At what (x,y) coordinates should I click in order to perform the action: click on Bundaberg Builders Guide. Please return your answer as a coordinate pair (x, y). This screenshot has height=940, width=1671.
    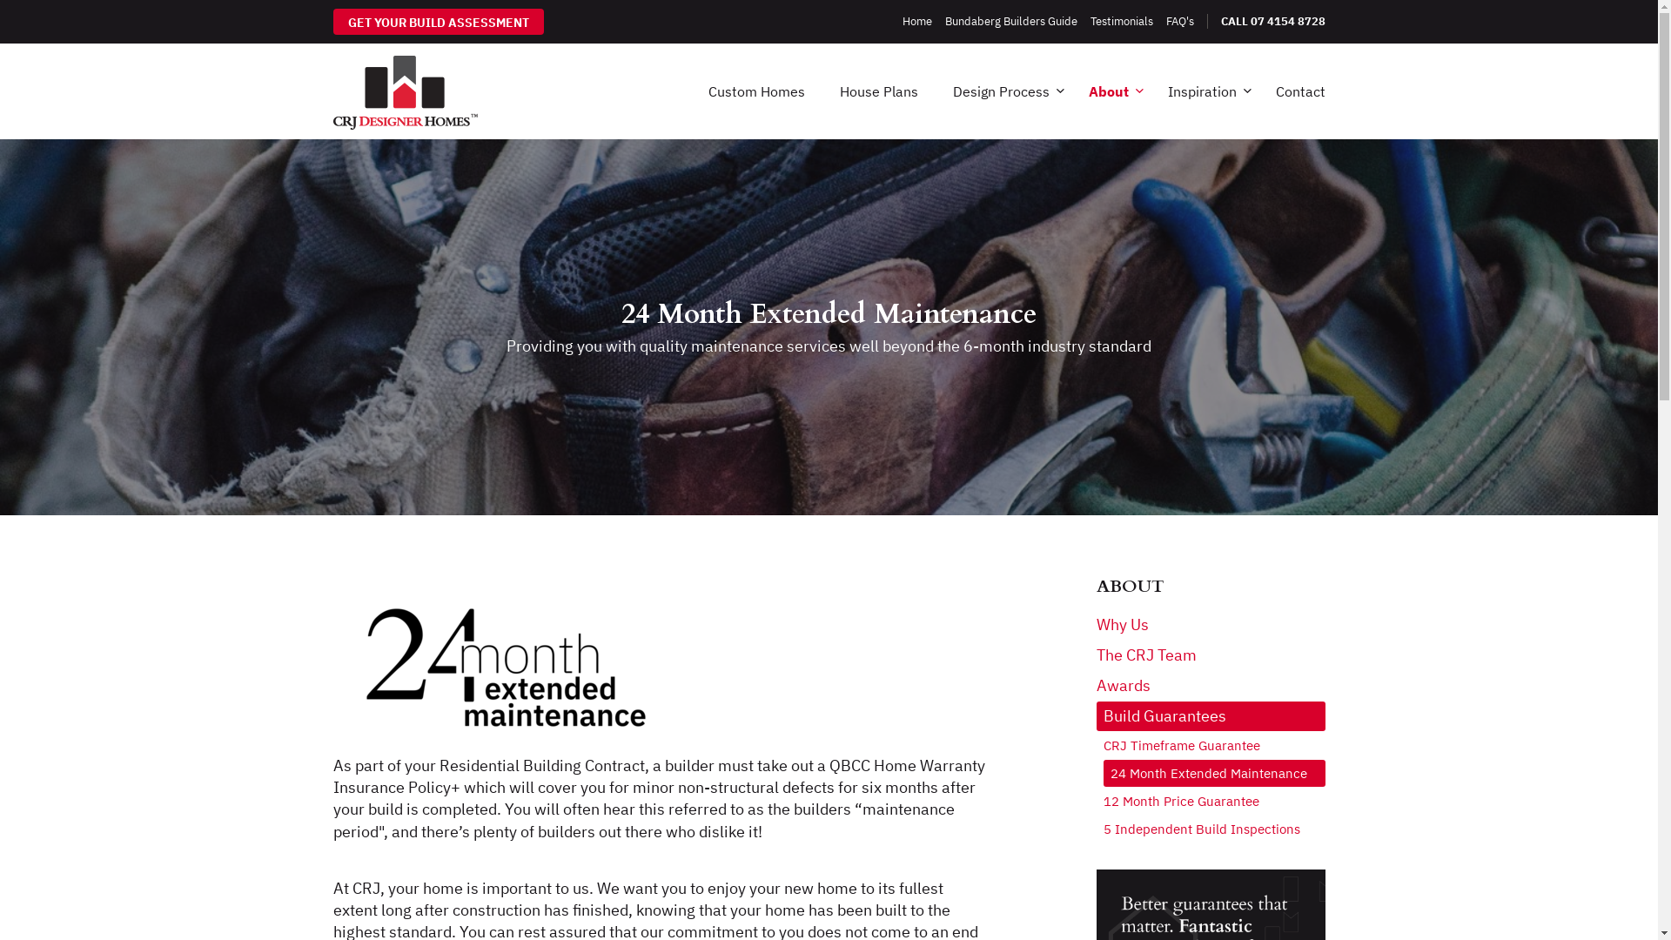
    Looking at the image, I should click on (1011, 22).